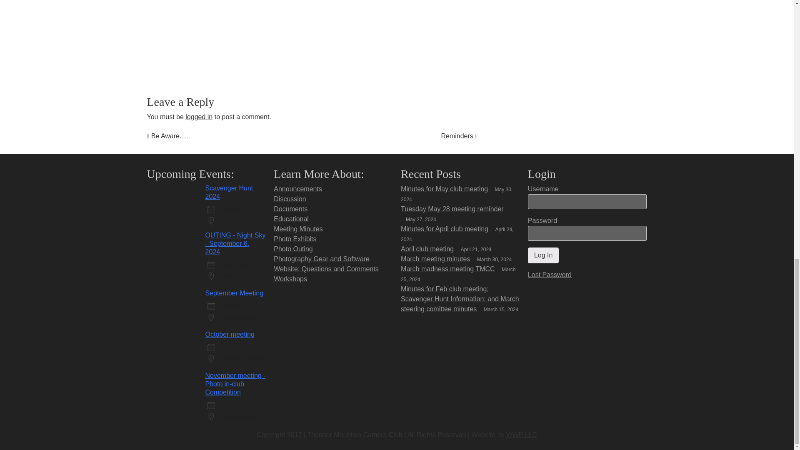  Describe the element at coordinates (290, 208) in the screenshot. I see `Documents` at that location.